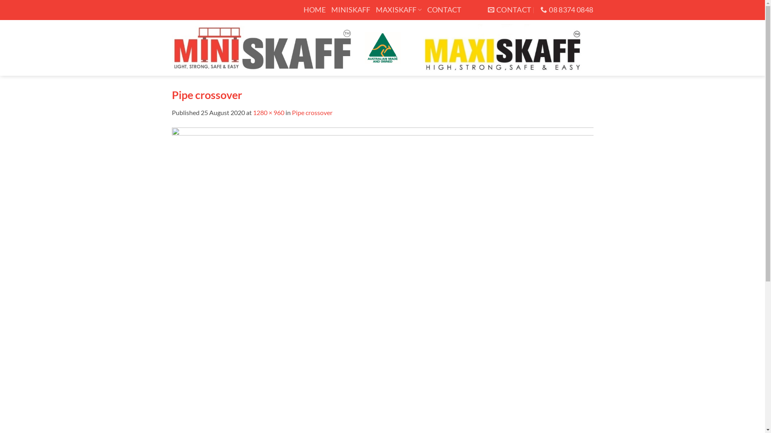 This screenshot has width=771, height=433. I want to click on MAXISKAFF, so click(399, 10).